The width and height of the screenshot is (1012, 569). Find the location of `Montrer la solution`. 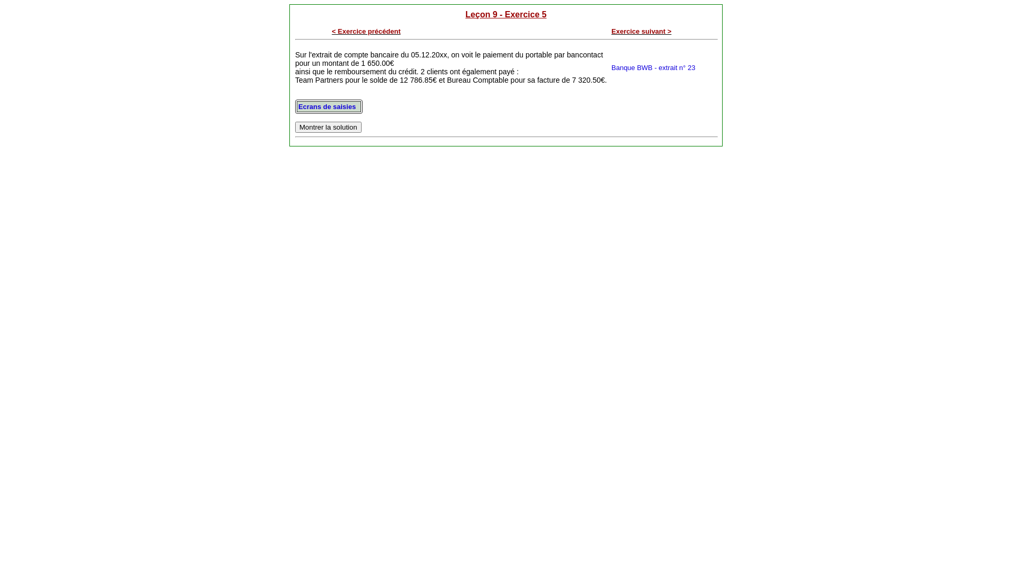

Montrer la solution is located at coordinates (328, 127).